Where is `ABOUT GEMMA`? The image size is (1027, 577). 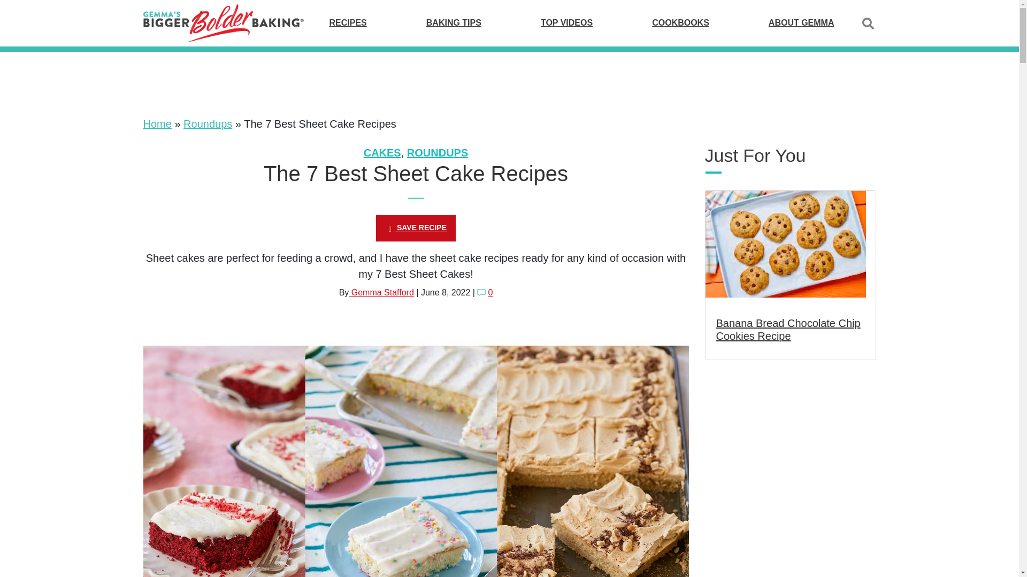
ABOUT GEMMA is located at coordinates (801, 22).